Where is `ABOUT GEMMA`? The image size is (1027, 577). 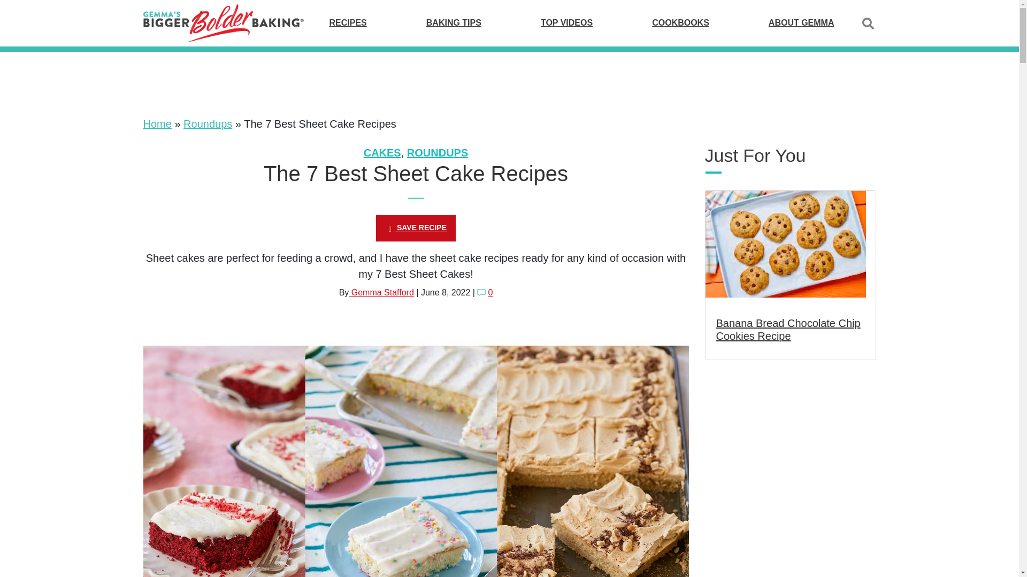
ABOUT GEMMA is located at coordinates (801, 22).